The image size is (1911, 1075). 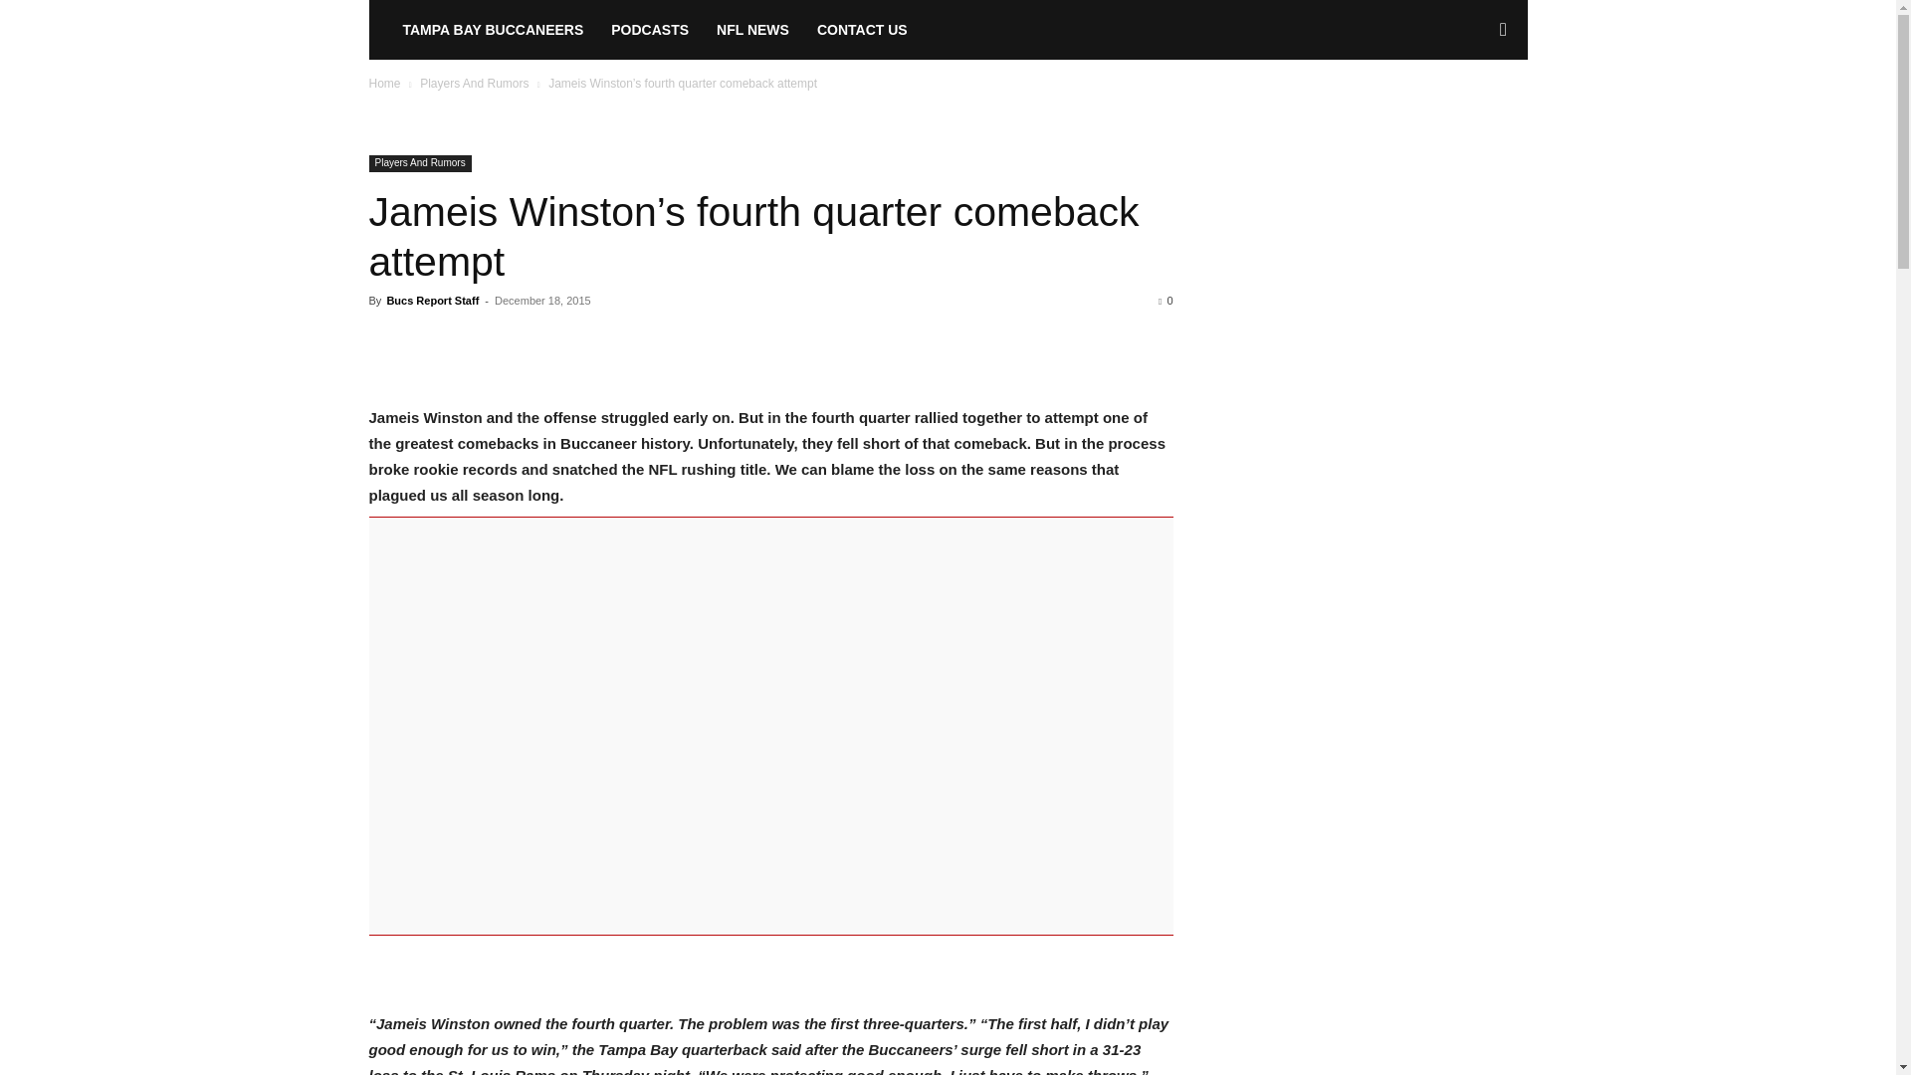 What do you see at coordinates (1165, 300) in the screenshot?
I see `0` at bounding box center [1165, 300].